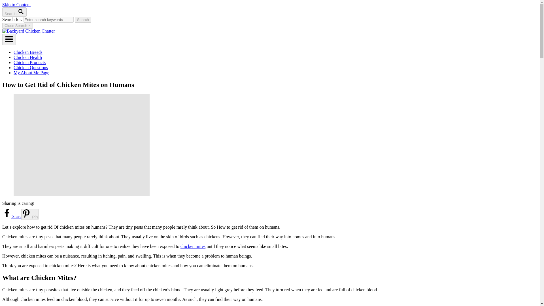  What do you see at coordinates (28, 57) in the screenshot?
I see `Chicken Health` at bounding box center [28, 57].